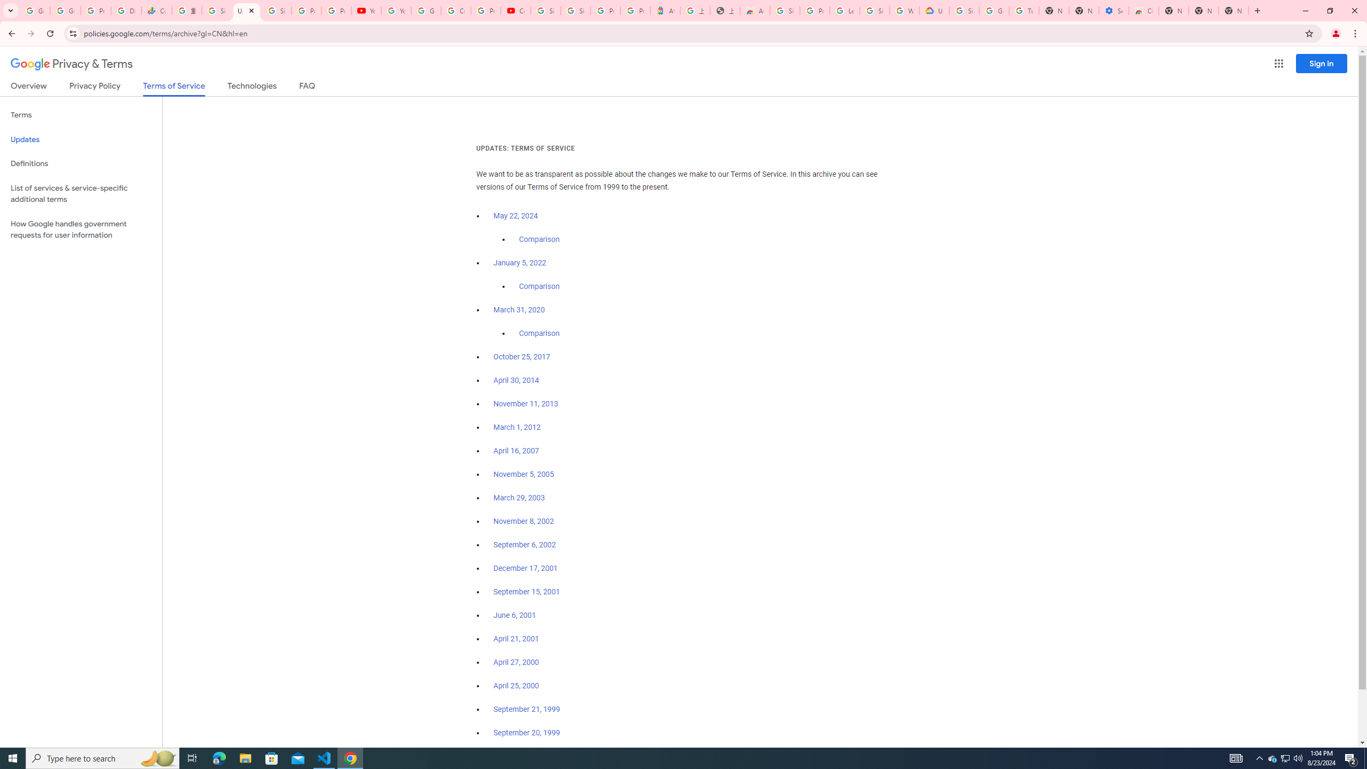 The height and width of the screenshot is (769, 1367). What do you see at coordinates (1173, 11) in the screenshot?
I see `New Tab` at bounding box center [1173, 11].